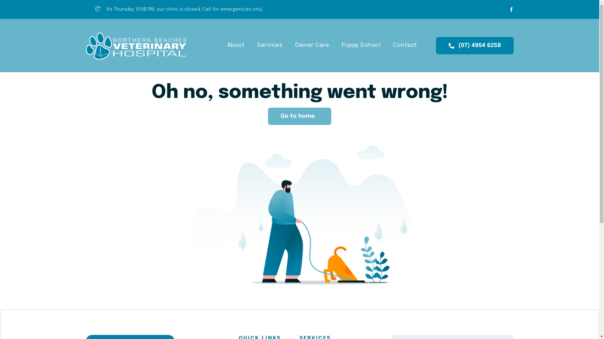 Image resolution: width=604 pixels, height=339 pixels. What do you see at coordinates (361, 46) in the screenshot?
I see `Puppy School` at bounding box center [361, 46].